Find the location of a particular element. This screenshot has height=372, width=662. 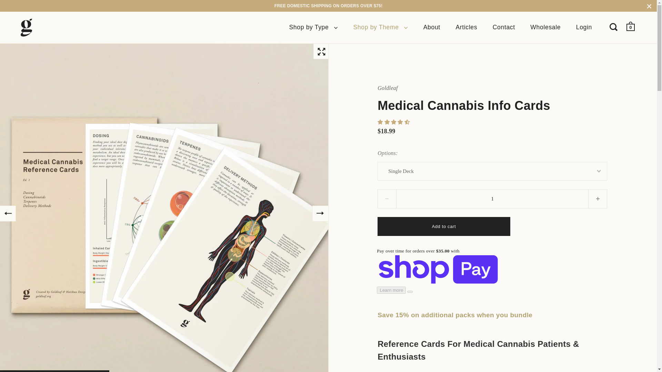

Zoom in is located at coordinates (321, 51).